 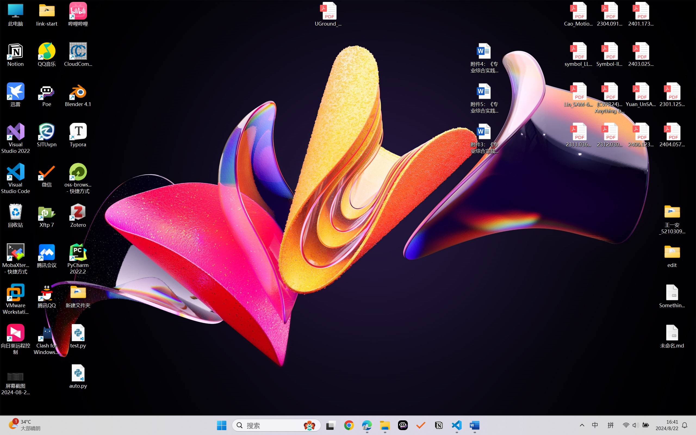 I want to click on auto.py, so click(x=78, y=377).